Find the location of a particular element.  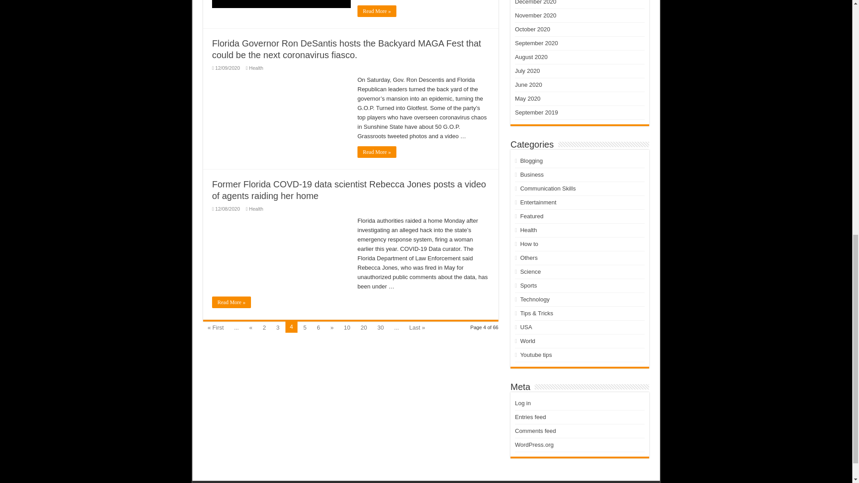

Scroll To Top is located at coordinates (838, 36).